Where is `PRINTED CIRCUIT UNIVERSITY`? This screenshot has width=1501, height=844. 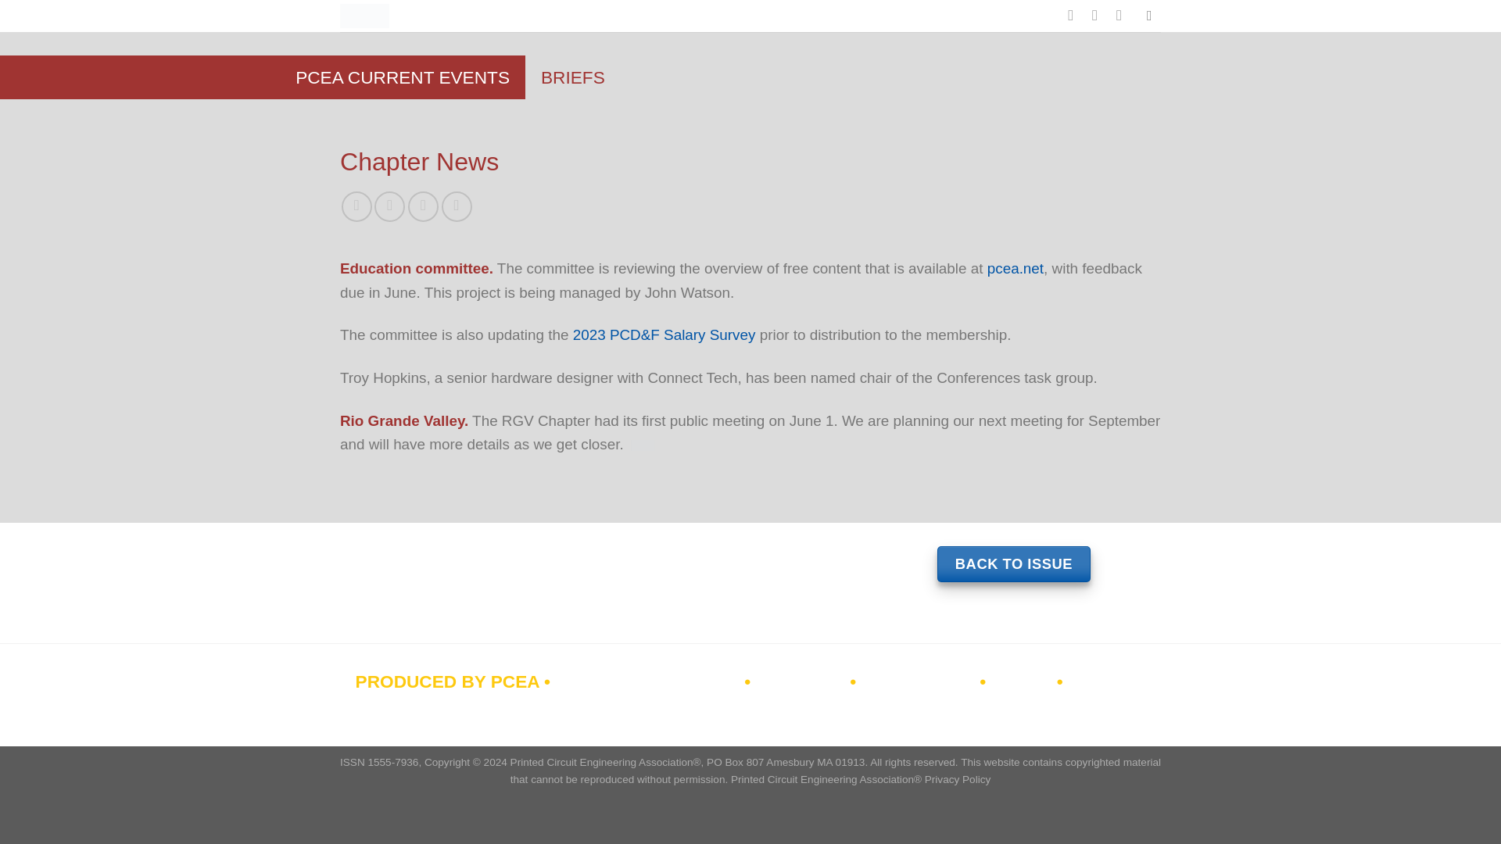
PRINTED CIRCUIT UNIVERSITY is located at coordinates (901, 696).